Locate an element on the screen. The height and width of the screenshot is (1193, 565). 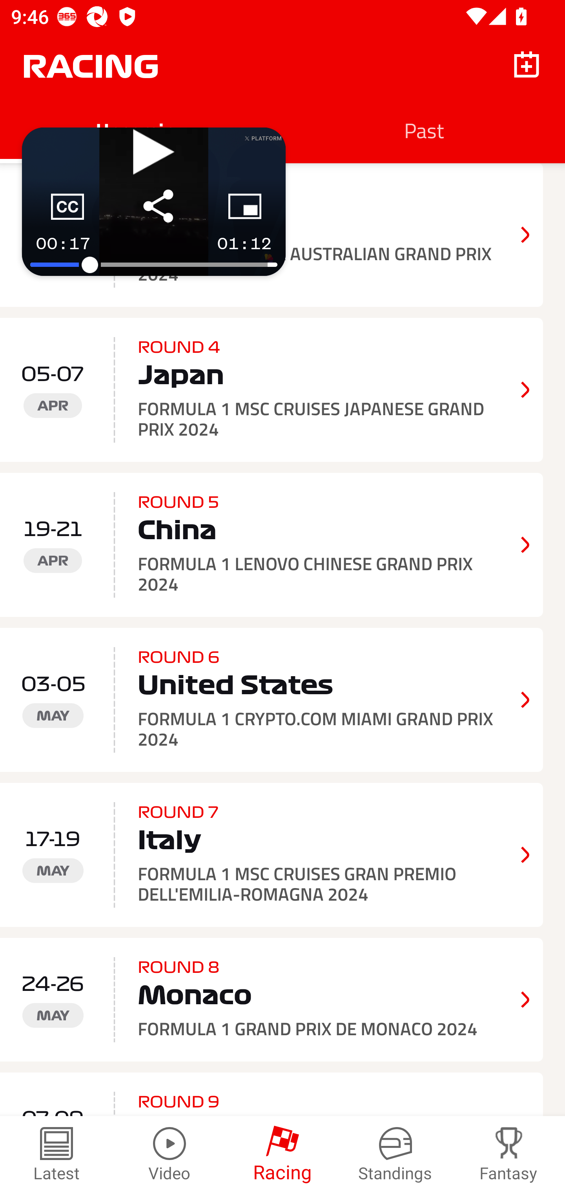
Latest is located at coordinates (56, 1155).